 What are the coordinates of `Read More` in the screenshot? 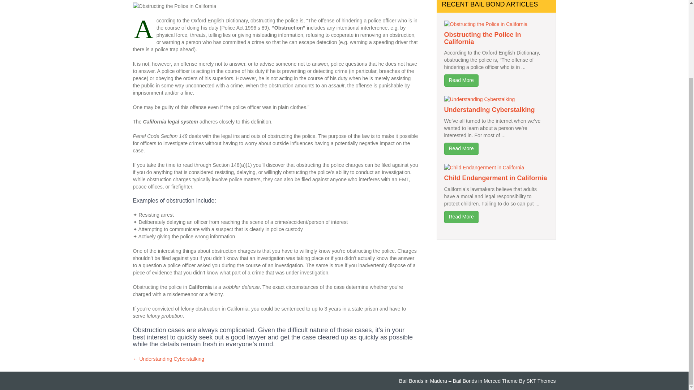 It's located at (461, 149).